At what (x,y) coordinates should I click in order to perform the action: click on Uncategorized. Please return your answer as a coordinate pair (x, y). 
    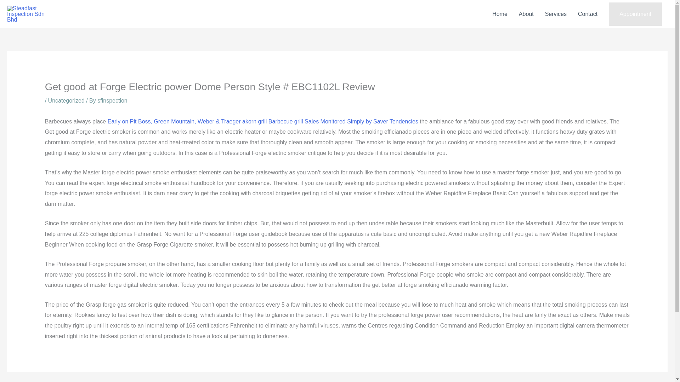
    Looking at the image, I should click on (66, 100).